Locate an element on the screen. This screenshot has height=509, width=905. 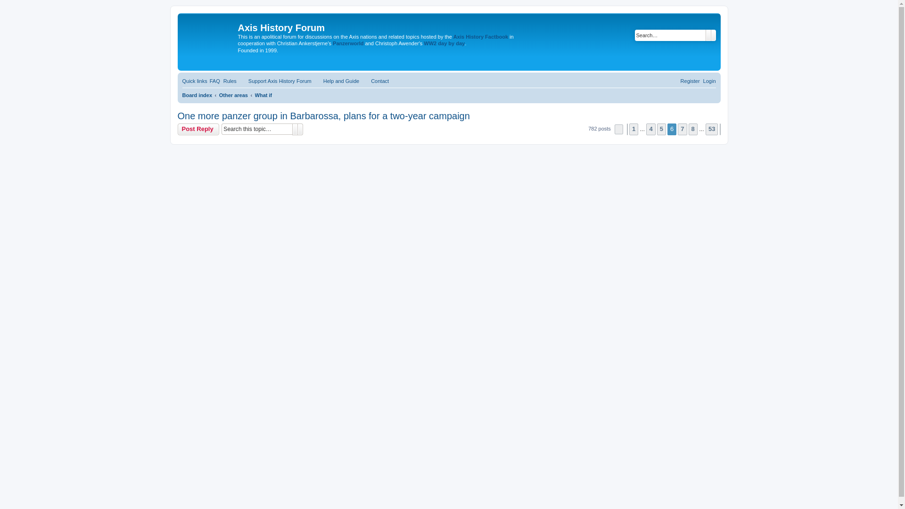
Login is located at coordinates (709, 81).